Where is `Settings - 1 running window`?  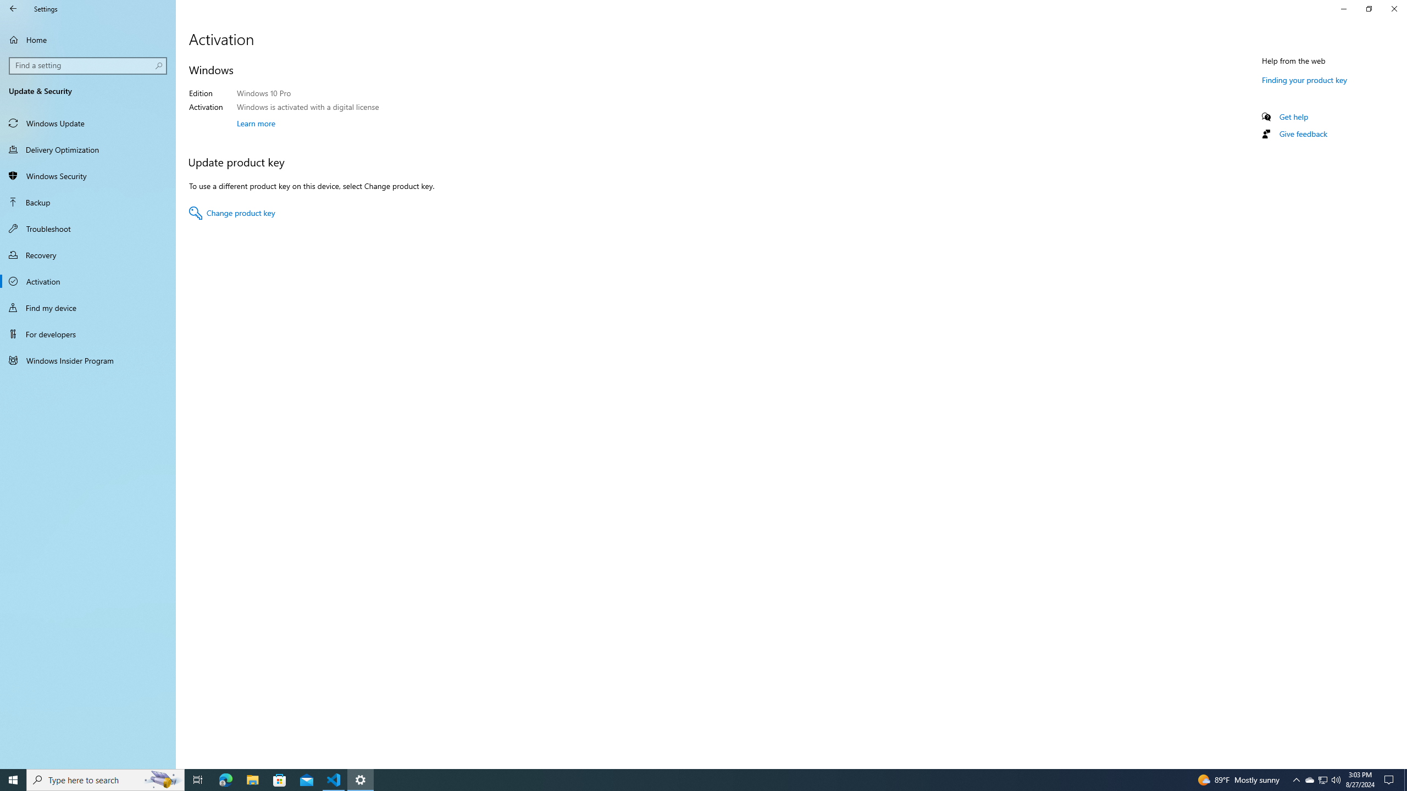 Settings - 1 running window is located at coordinates (361, 780).